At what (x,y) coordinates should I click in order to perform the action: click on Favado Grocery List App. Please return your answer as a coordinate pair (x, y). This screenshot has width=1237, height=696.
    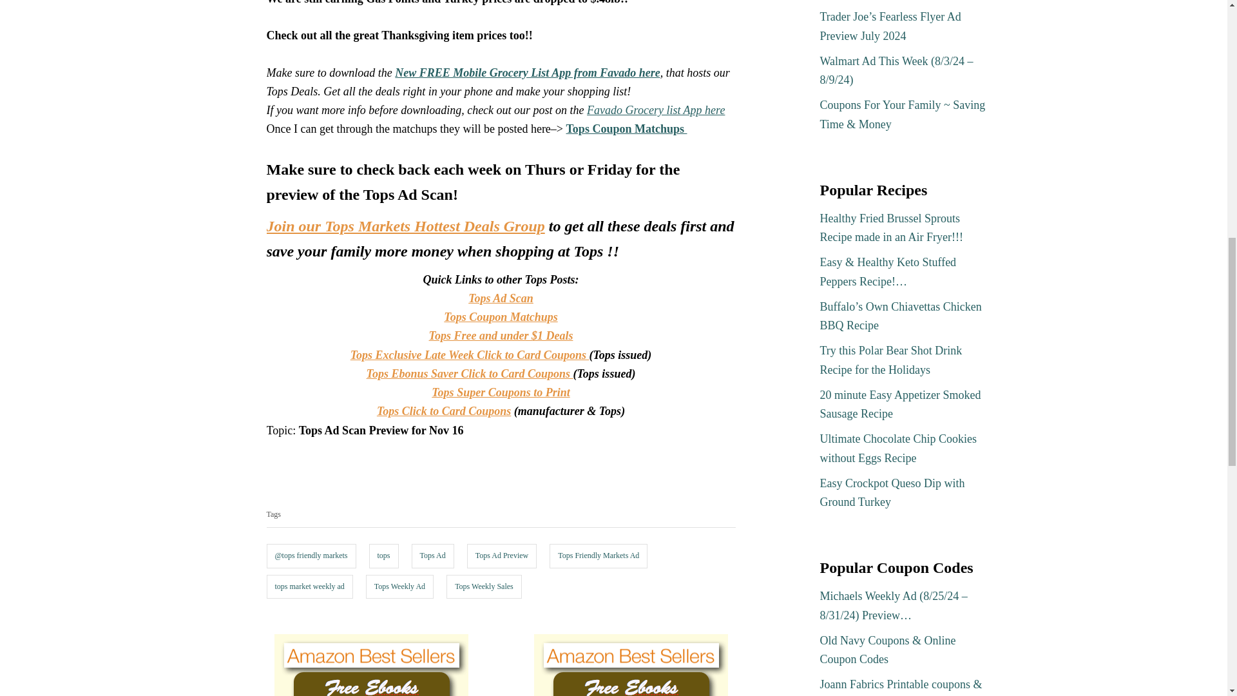
    Looking at the image, I should click on (656, 110).